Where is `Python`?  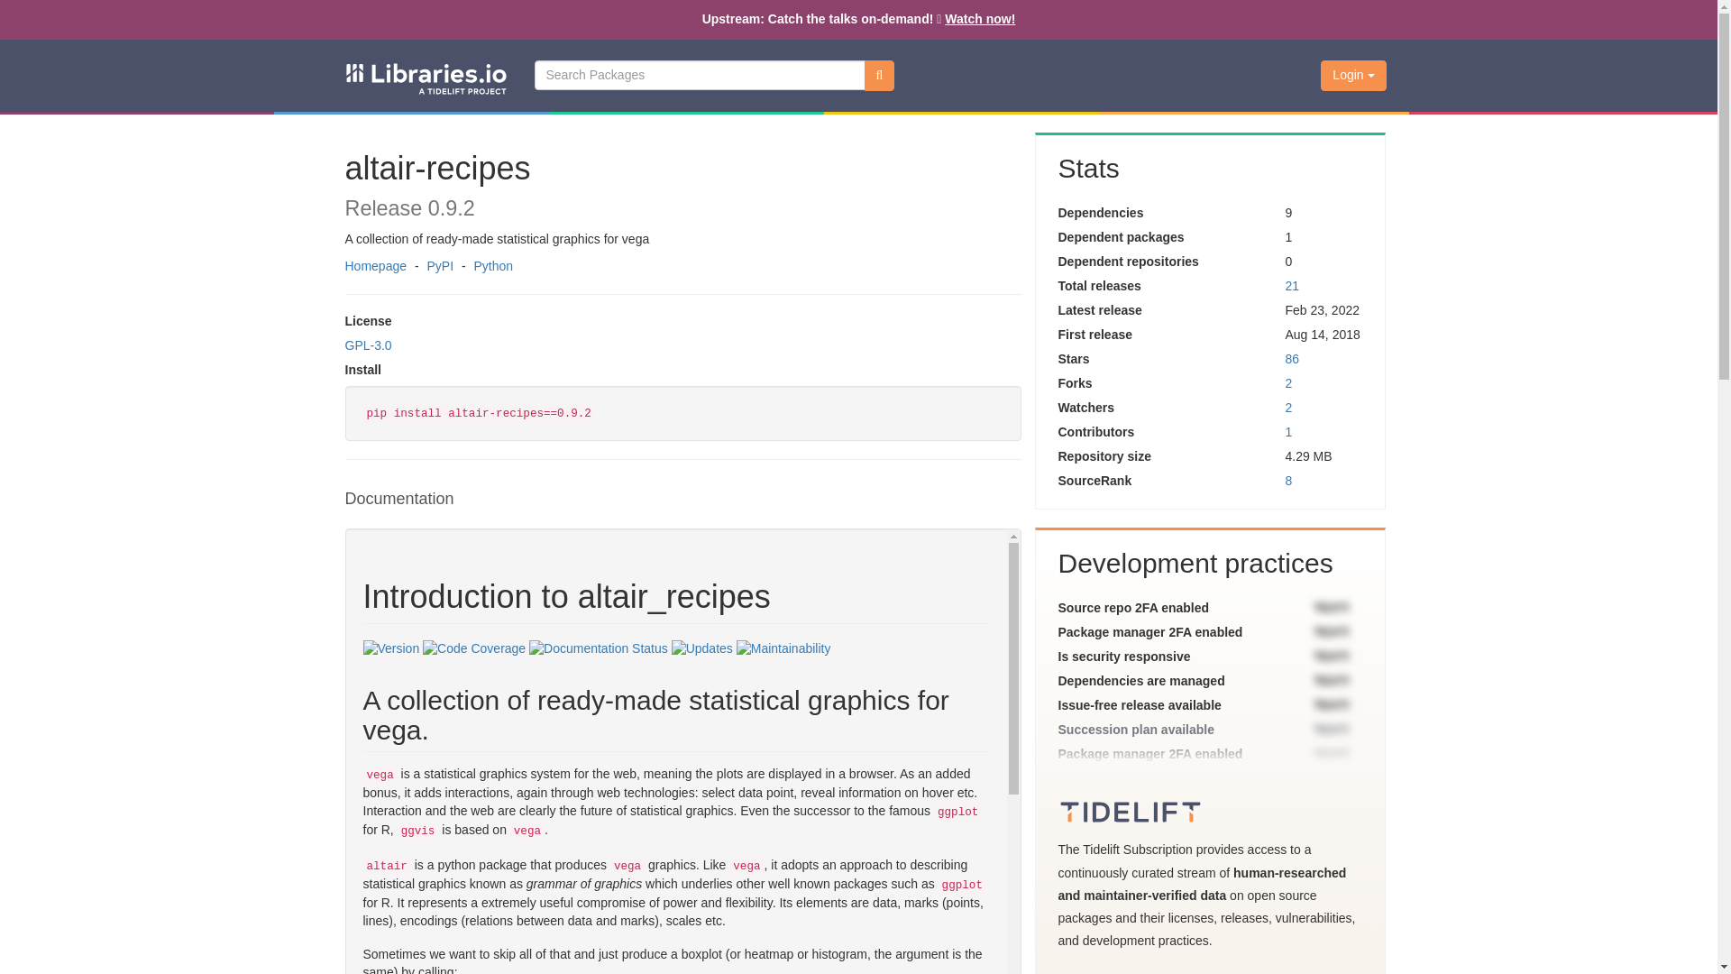
Python is located at coordinates (492, 266).